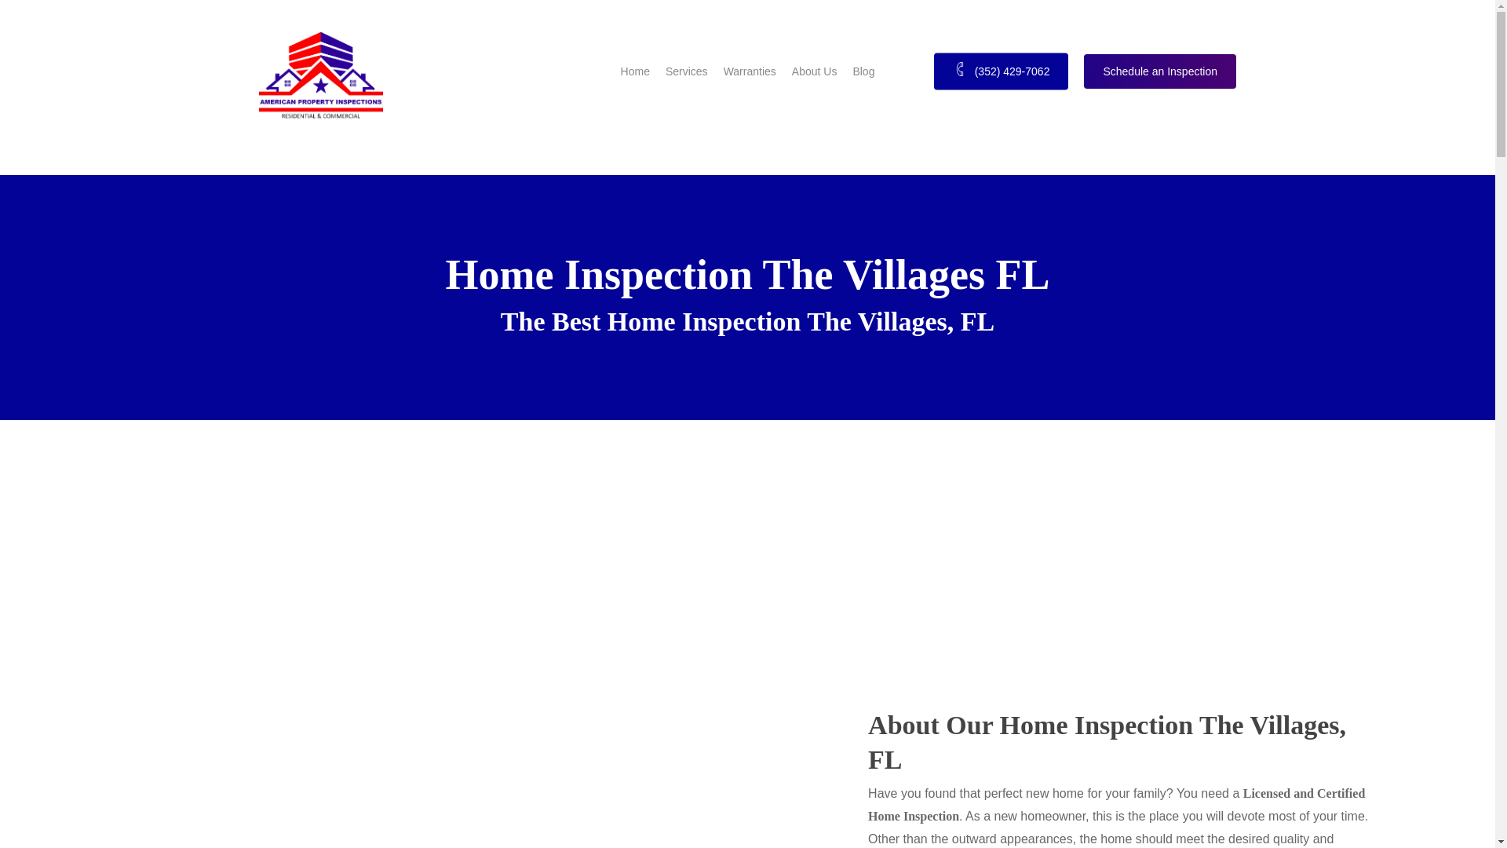 The width and height of the screenshot is (1507, 848). Describe the element at coordinates (687, 71) in the screenshot. I see `Services` at that location.